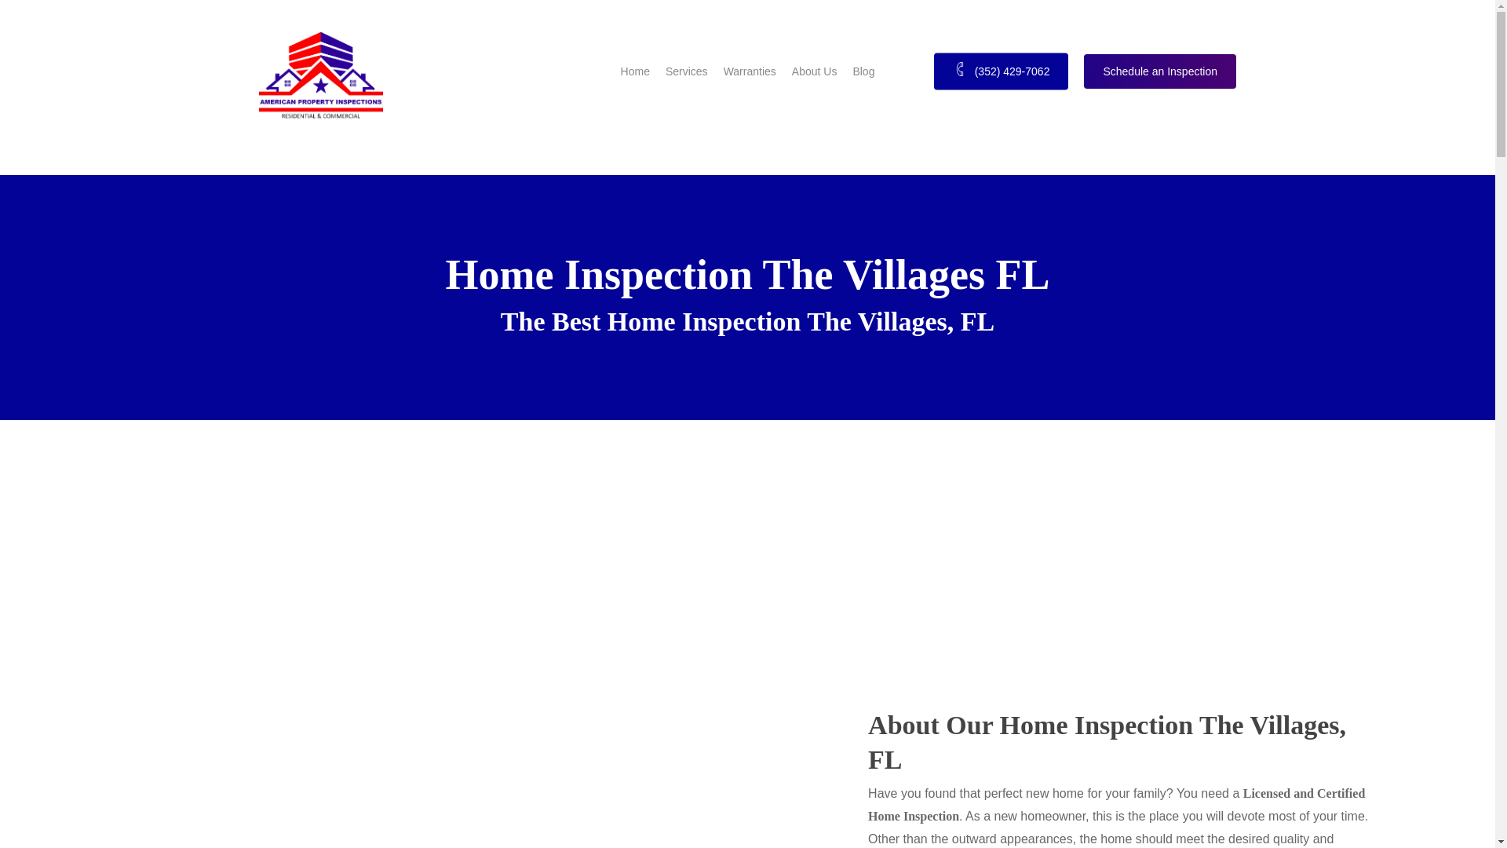 The width and height of the screenshot is (1507, 848). Describe the element at coordinates (687, 71) in the screenshot. I see `Services` at that location.